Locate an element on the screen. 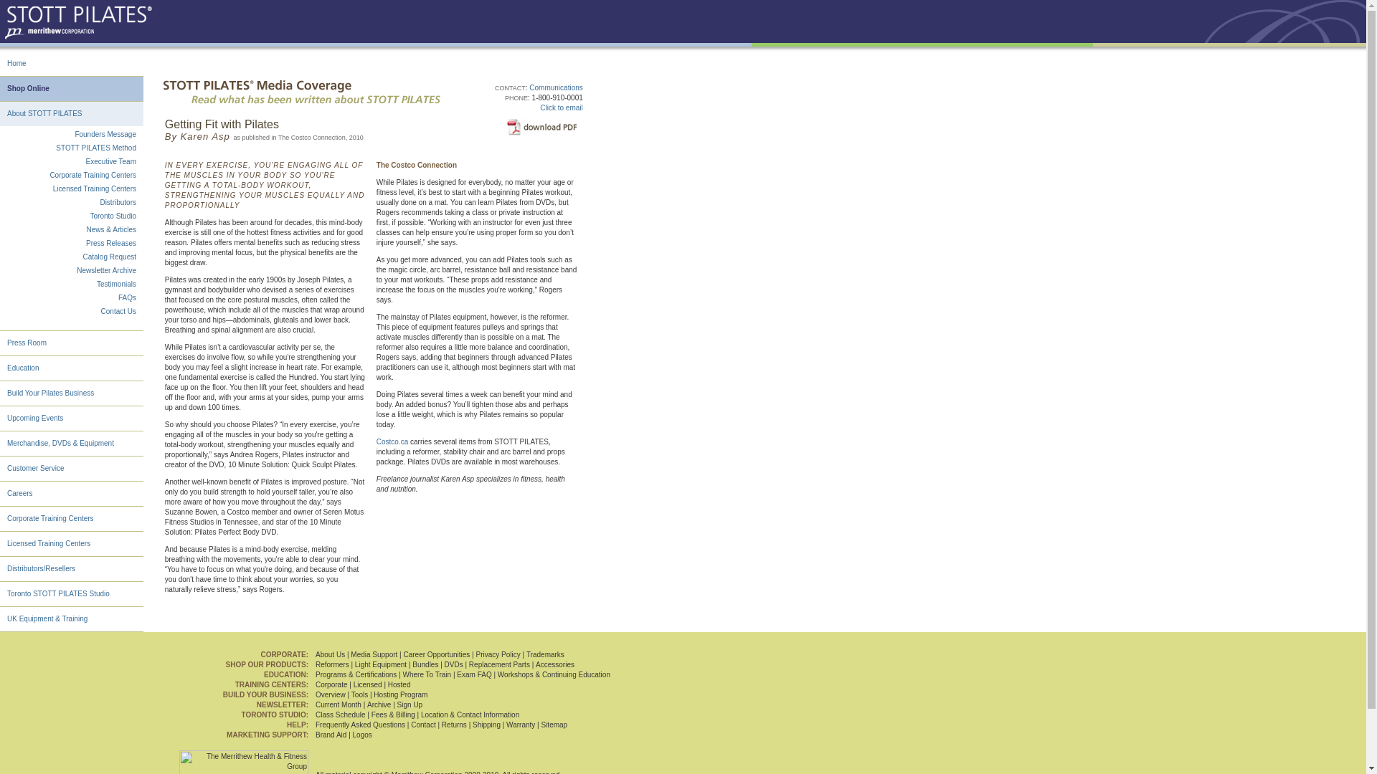 This screenshot has height=774, width=1377. Home is located at coordinates (16, 63).